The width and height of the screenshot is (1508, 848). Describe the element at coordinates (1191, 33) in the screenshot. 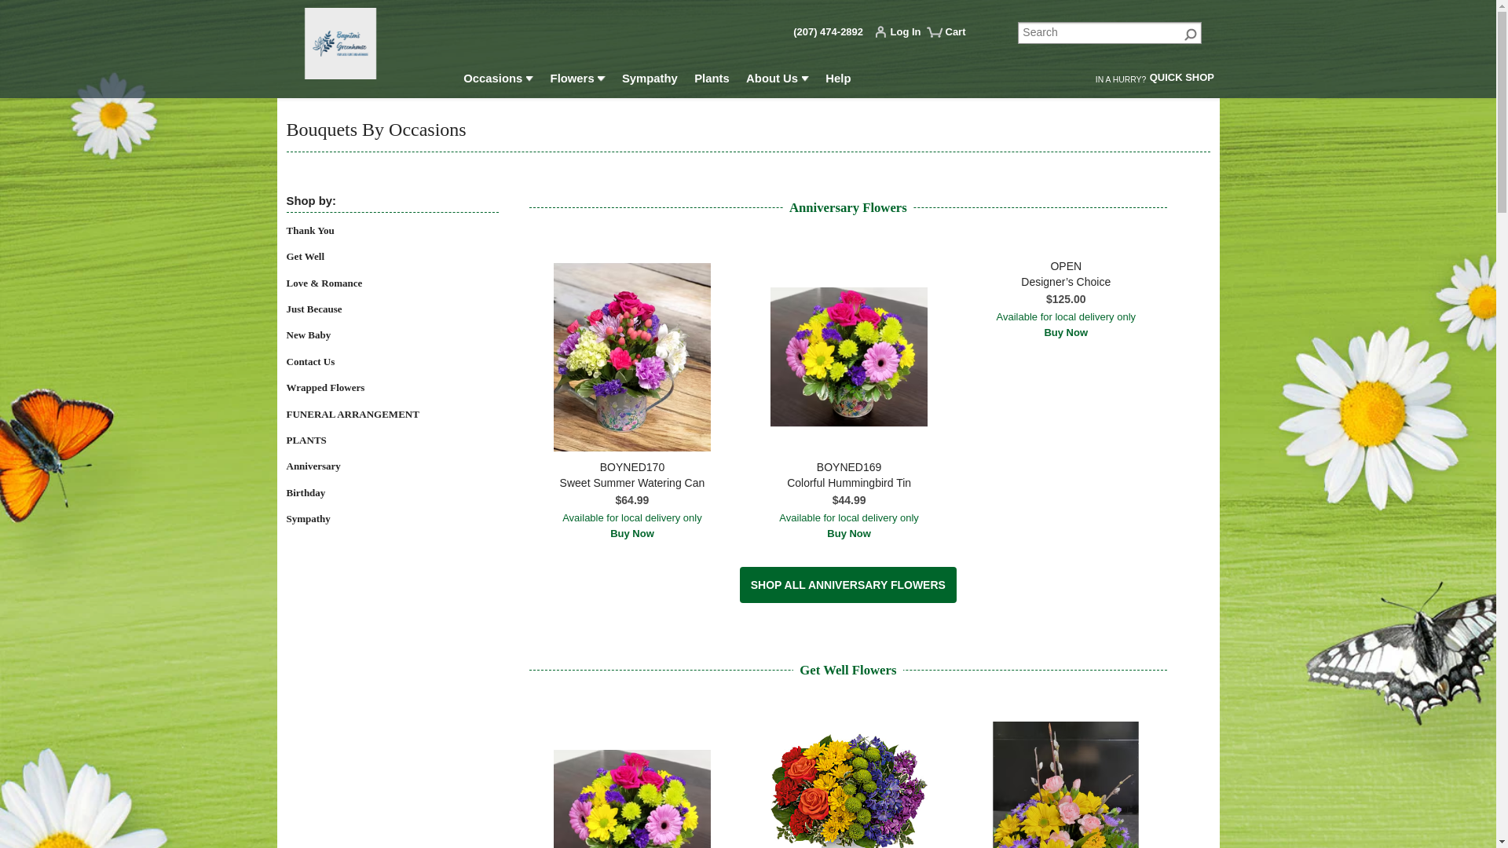

I see `Go` at that location.